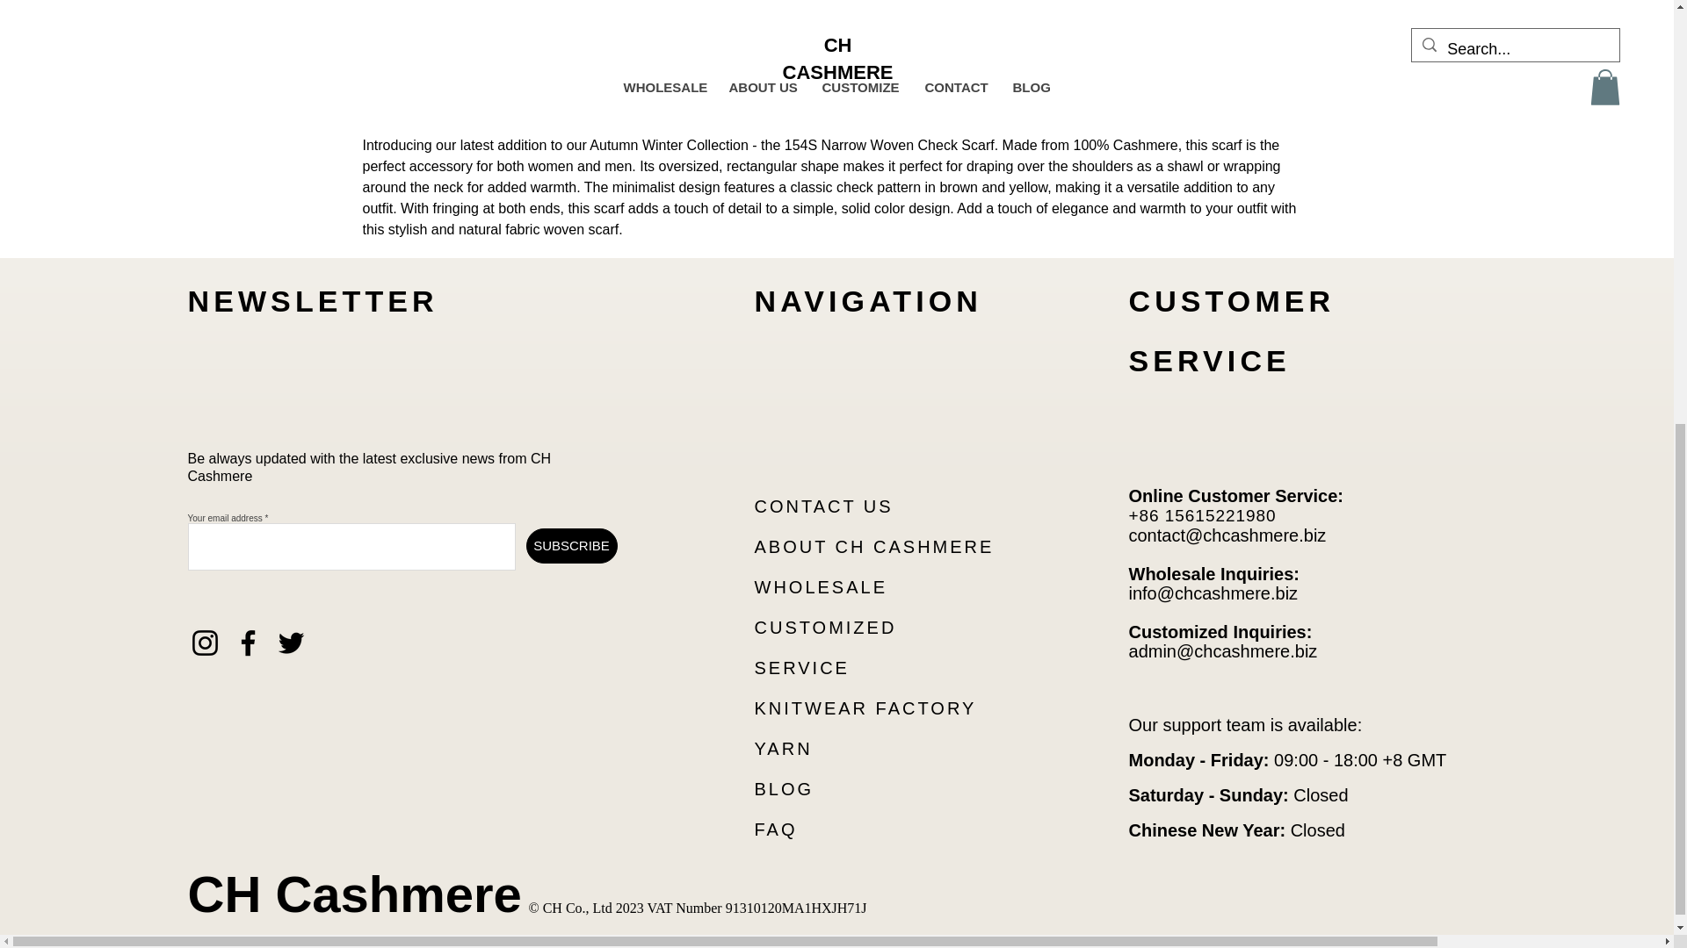  I want to click on SUBSCRIBE, so click(571, 545).